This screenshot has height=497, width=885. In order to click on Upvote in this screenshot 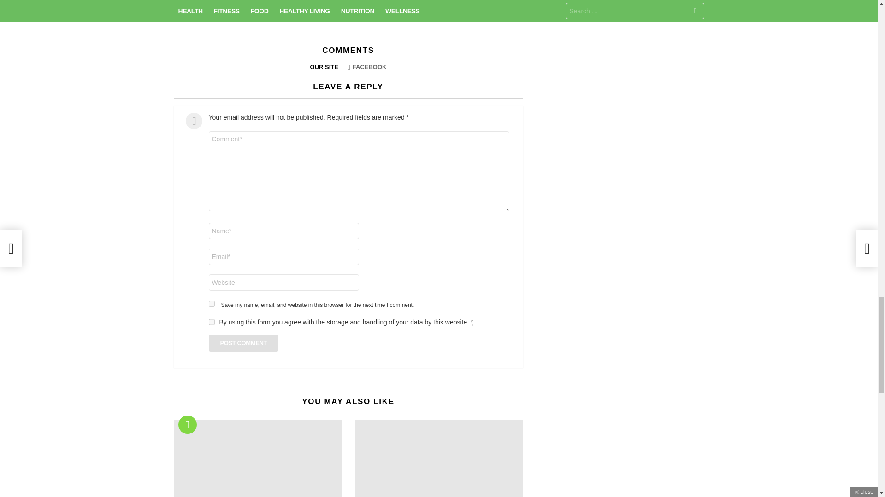, I will do `click(254, 8)`.